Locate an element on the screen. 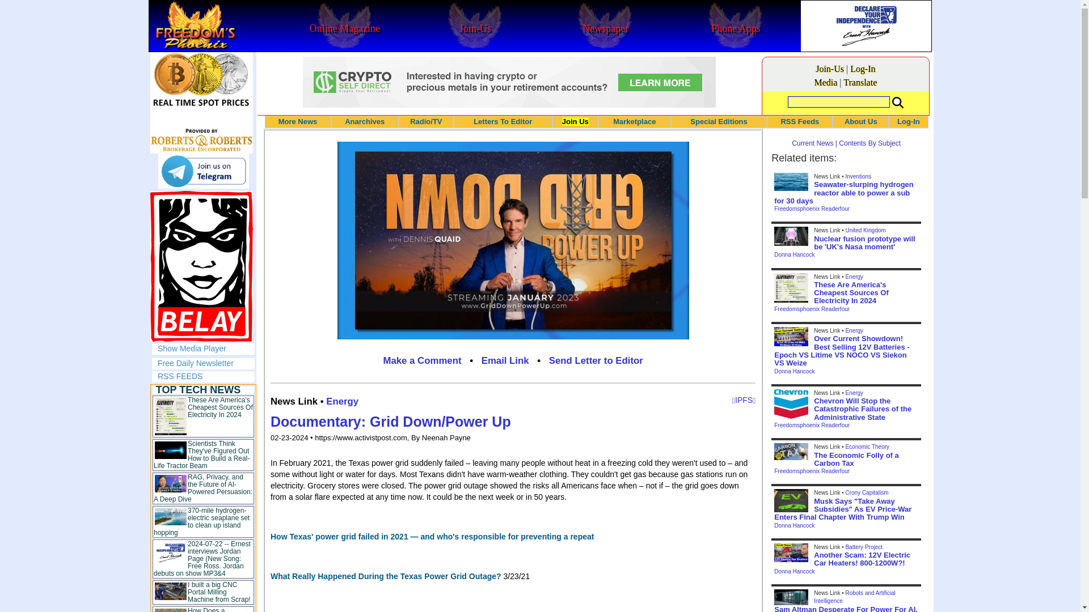  Show Media Player is located at coordinates (192, 348).